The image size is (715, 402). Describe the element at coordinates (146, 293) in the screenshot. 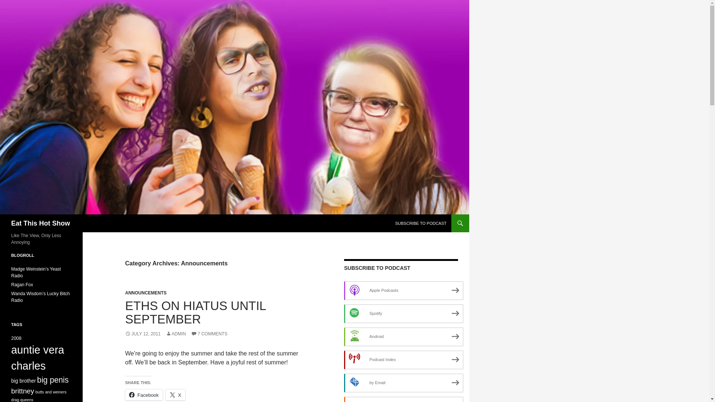

I see `ANNOUNCEMENTS` at that location.